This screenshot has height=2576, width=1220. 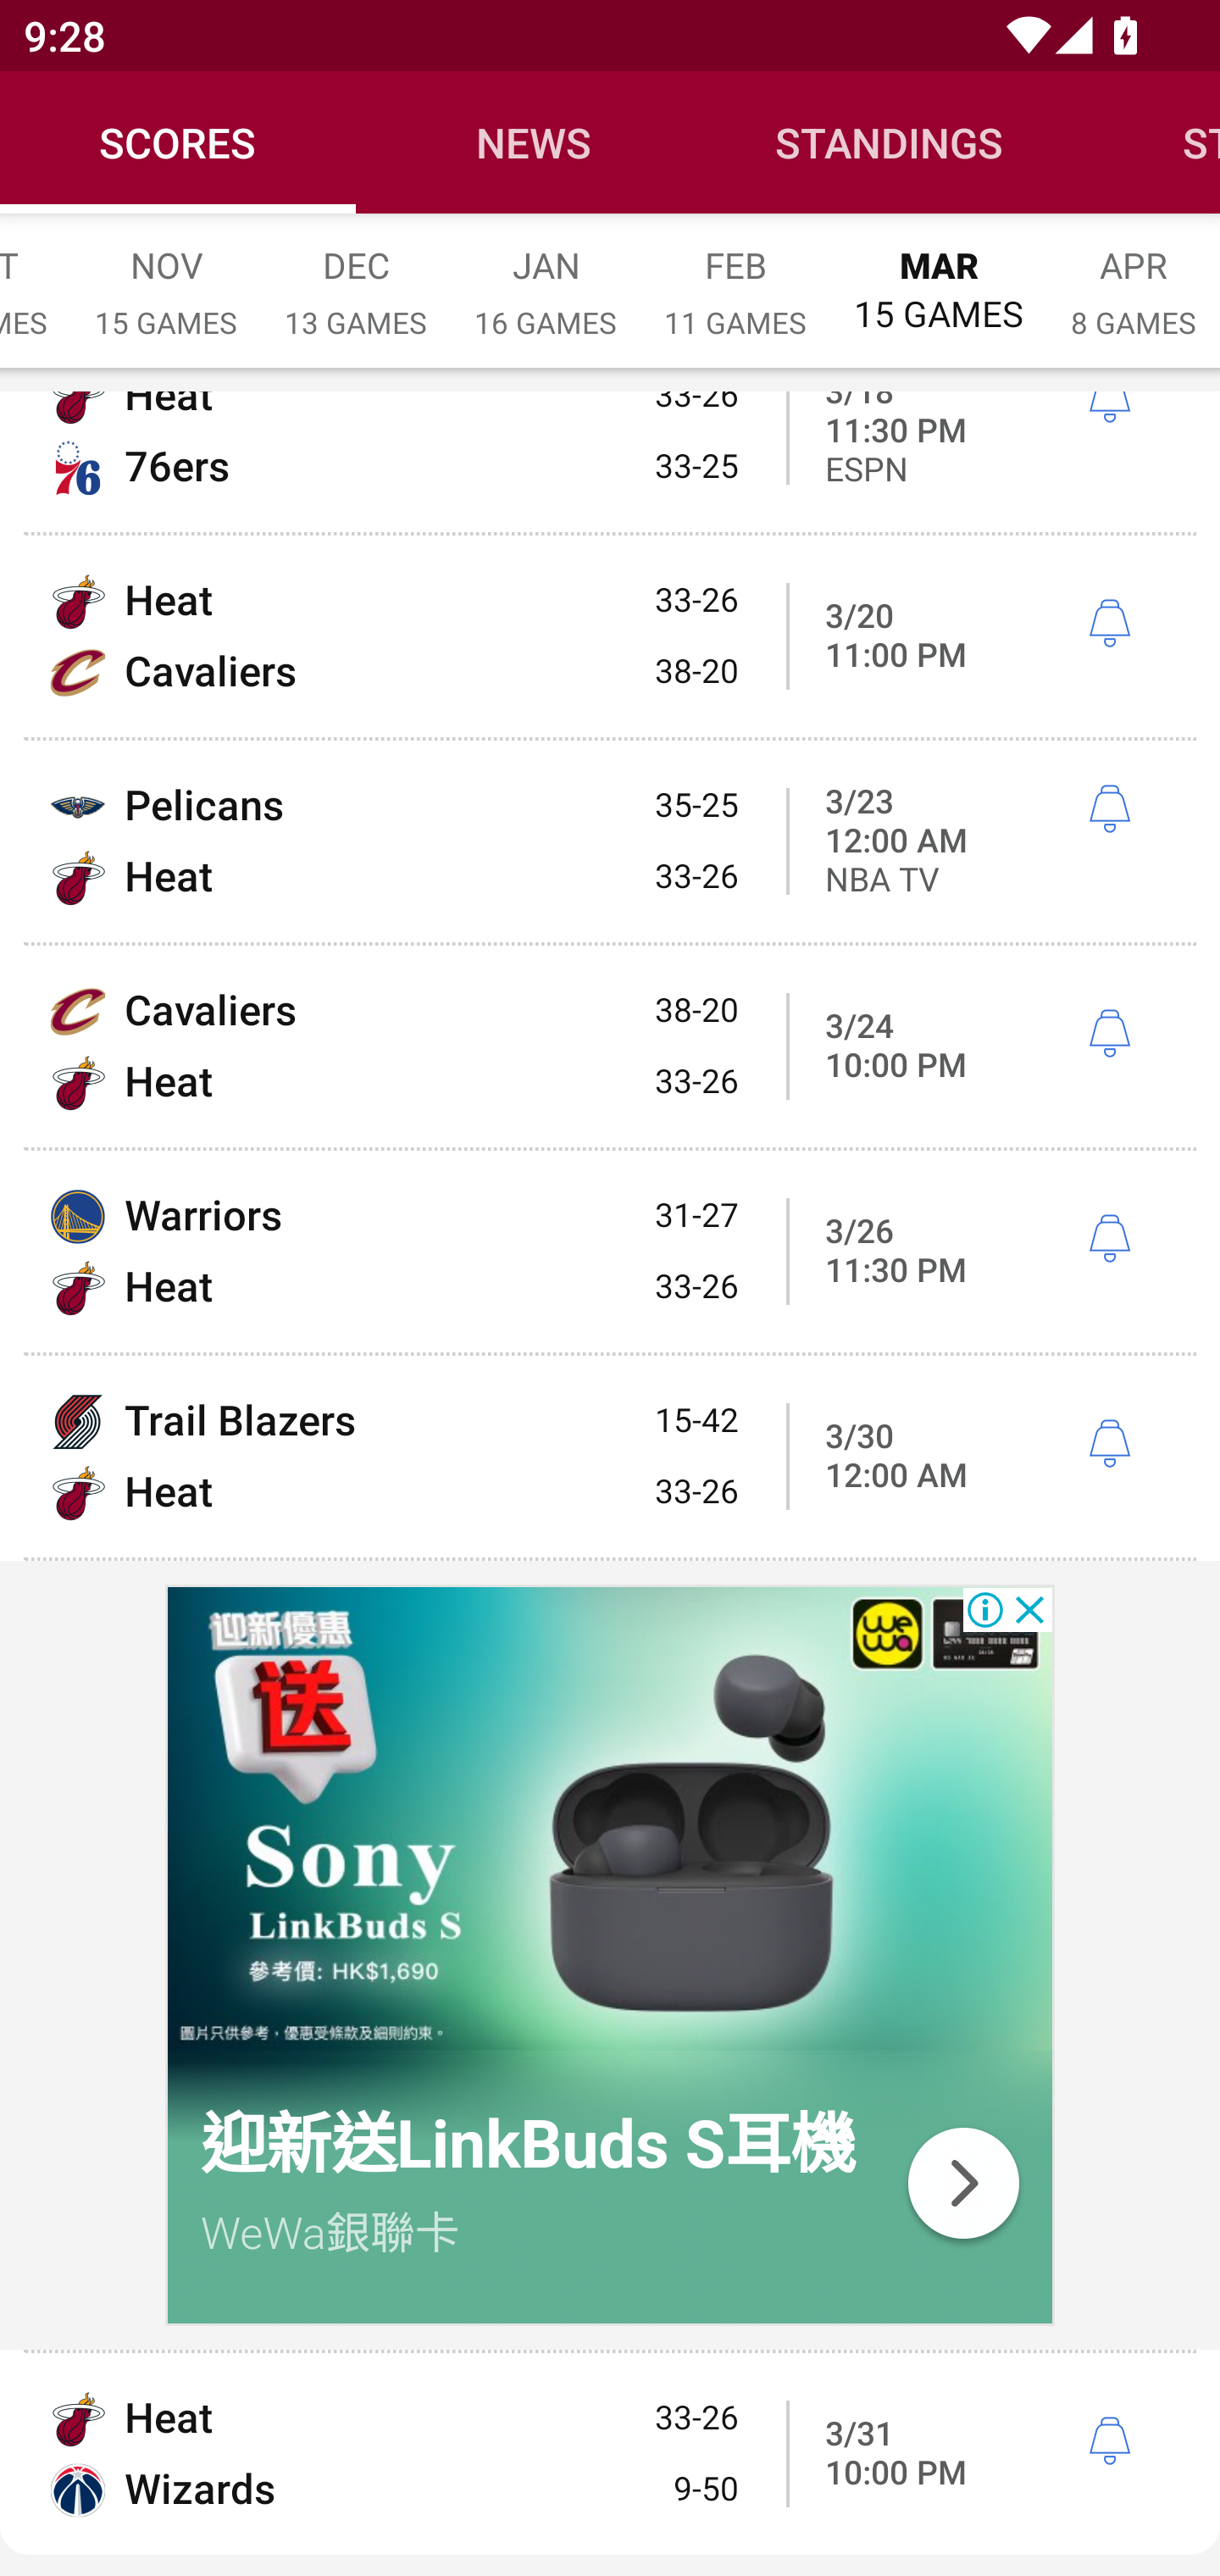 I want to click on JAN 16 GAMES, so click(x=546, y=275).